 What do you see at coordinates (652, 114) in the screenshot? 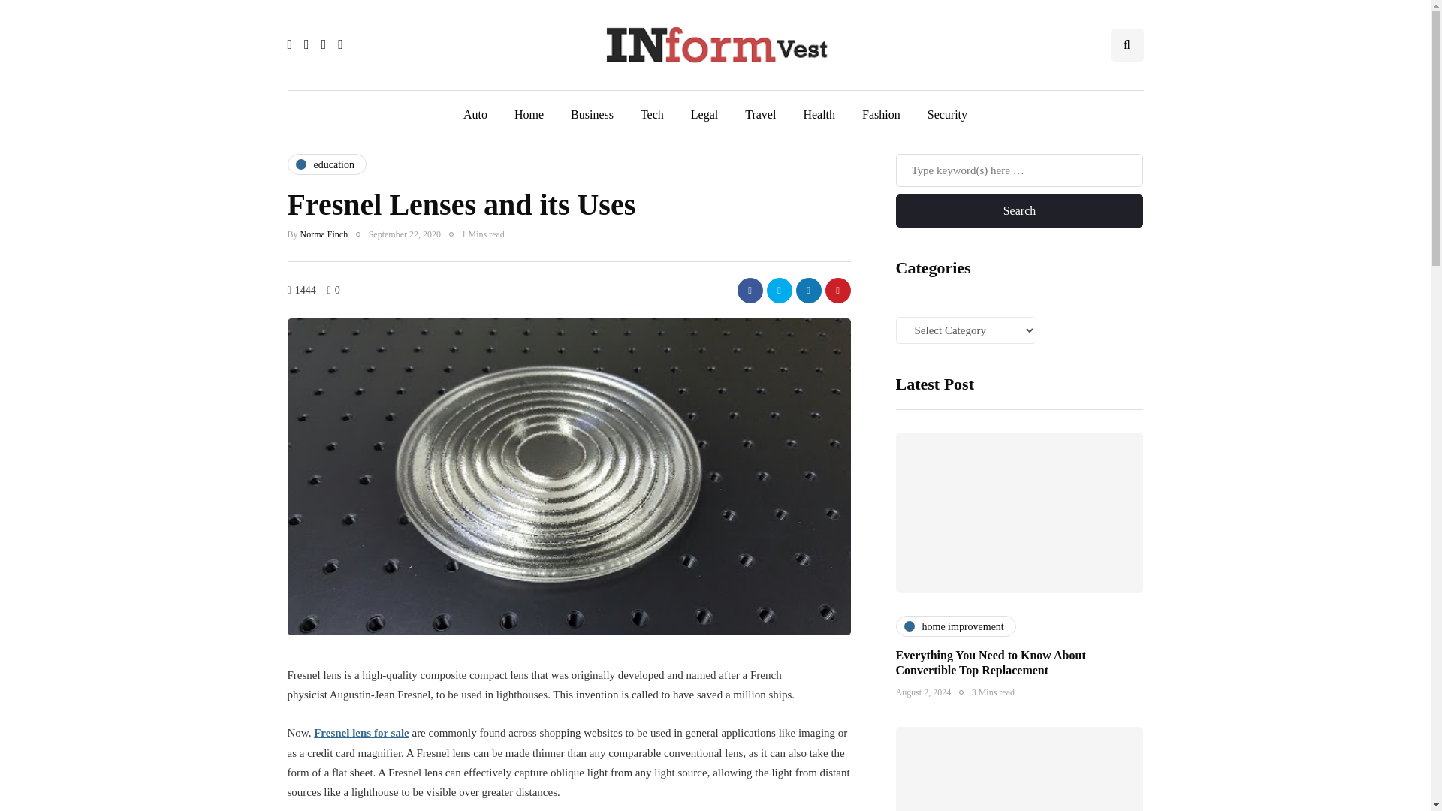
I see `Tech` at bounding box center [652, 114].